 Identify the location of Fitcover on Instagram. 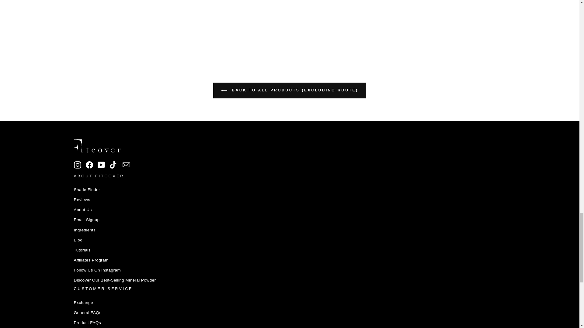
(77, 165).